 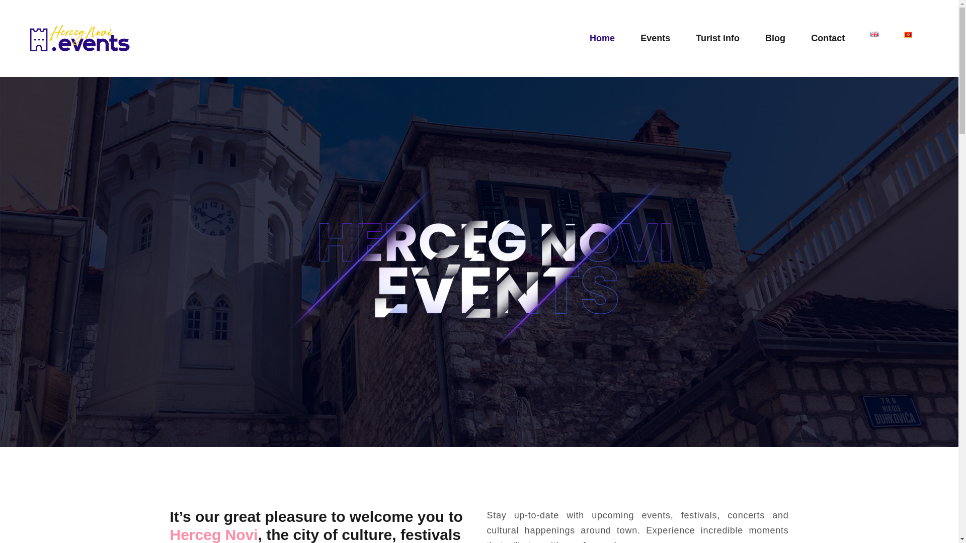 I want to click on Events, so click(x=655, y=38).